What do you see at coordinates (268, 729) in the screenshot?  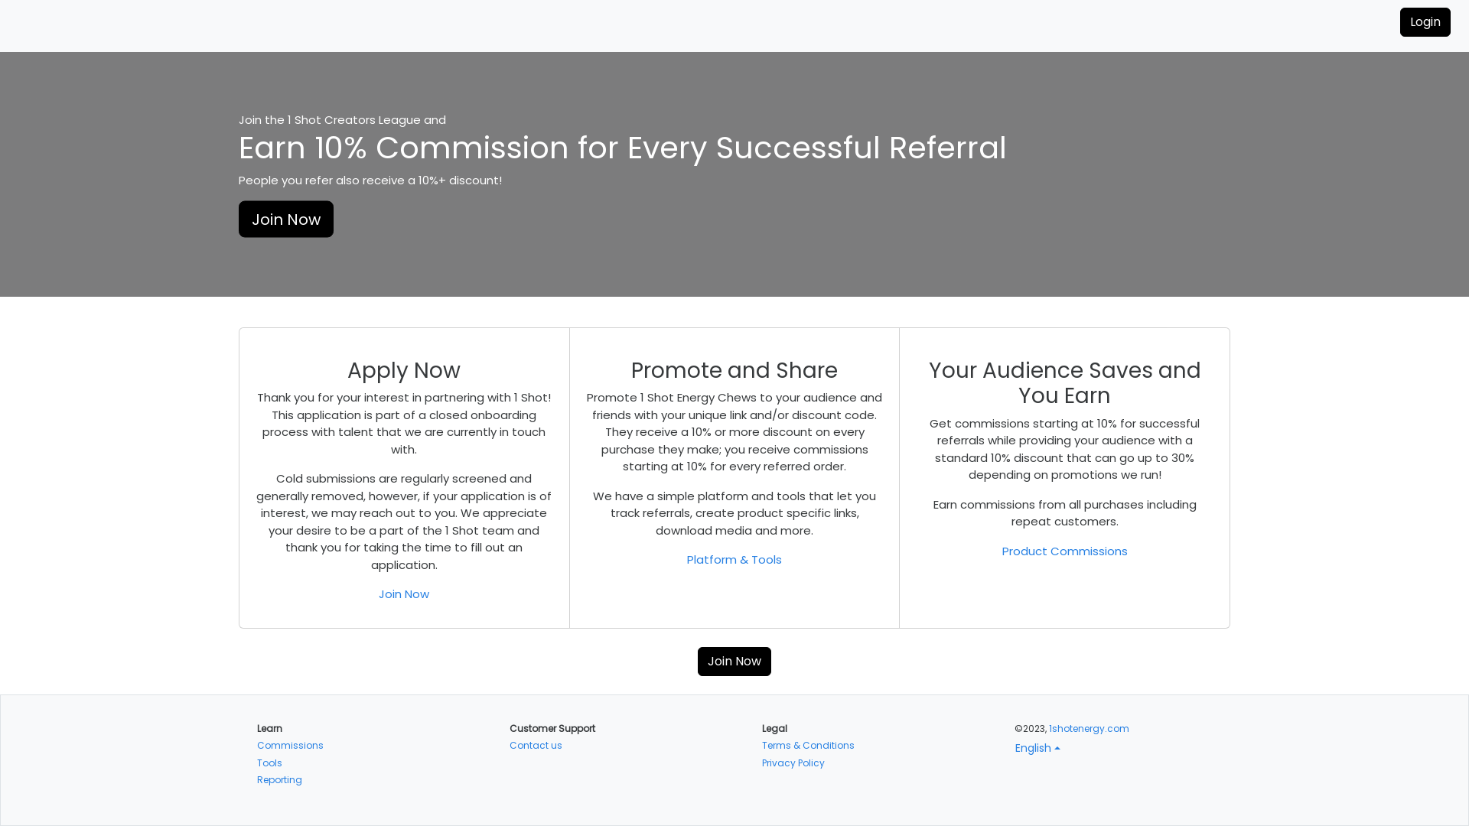 I see `Tools` at bounding box center [268, 729].